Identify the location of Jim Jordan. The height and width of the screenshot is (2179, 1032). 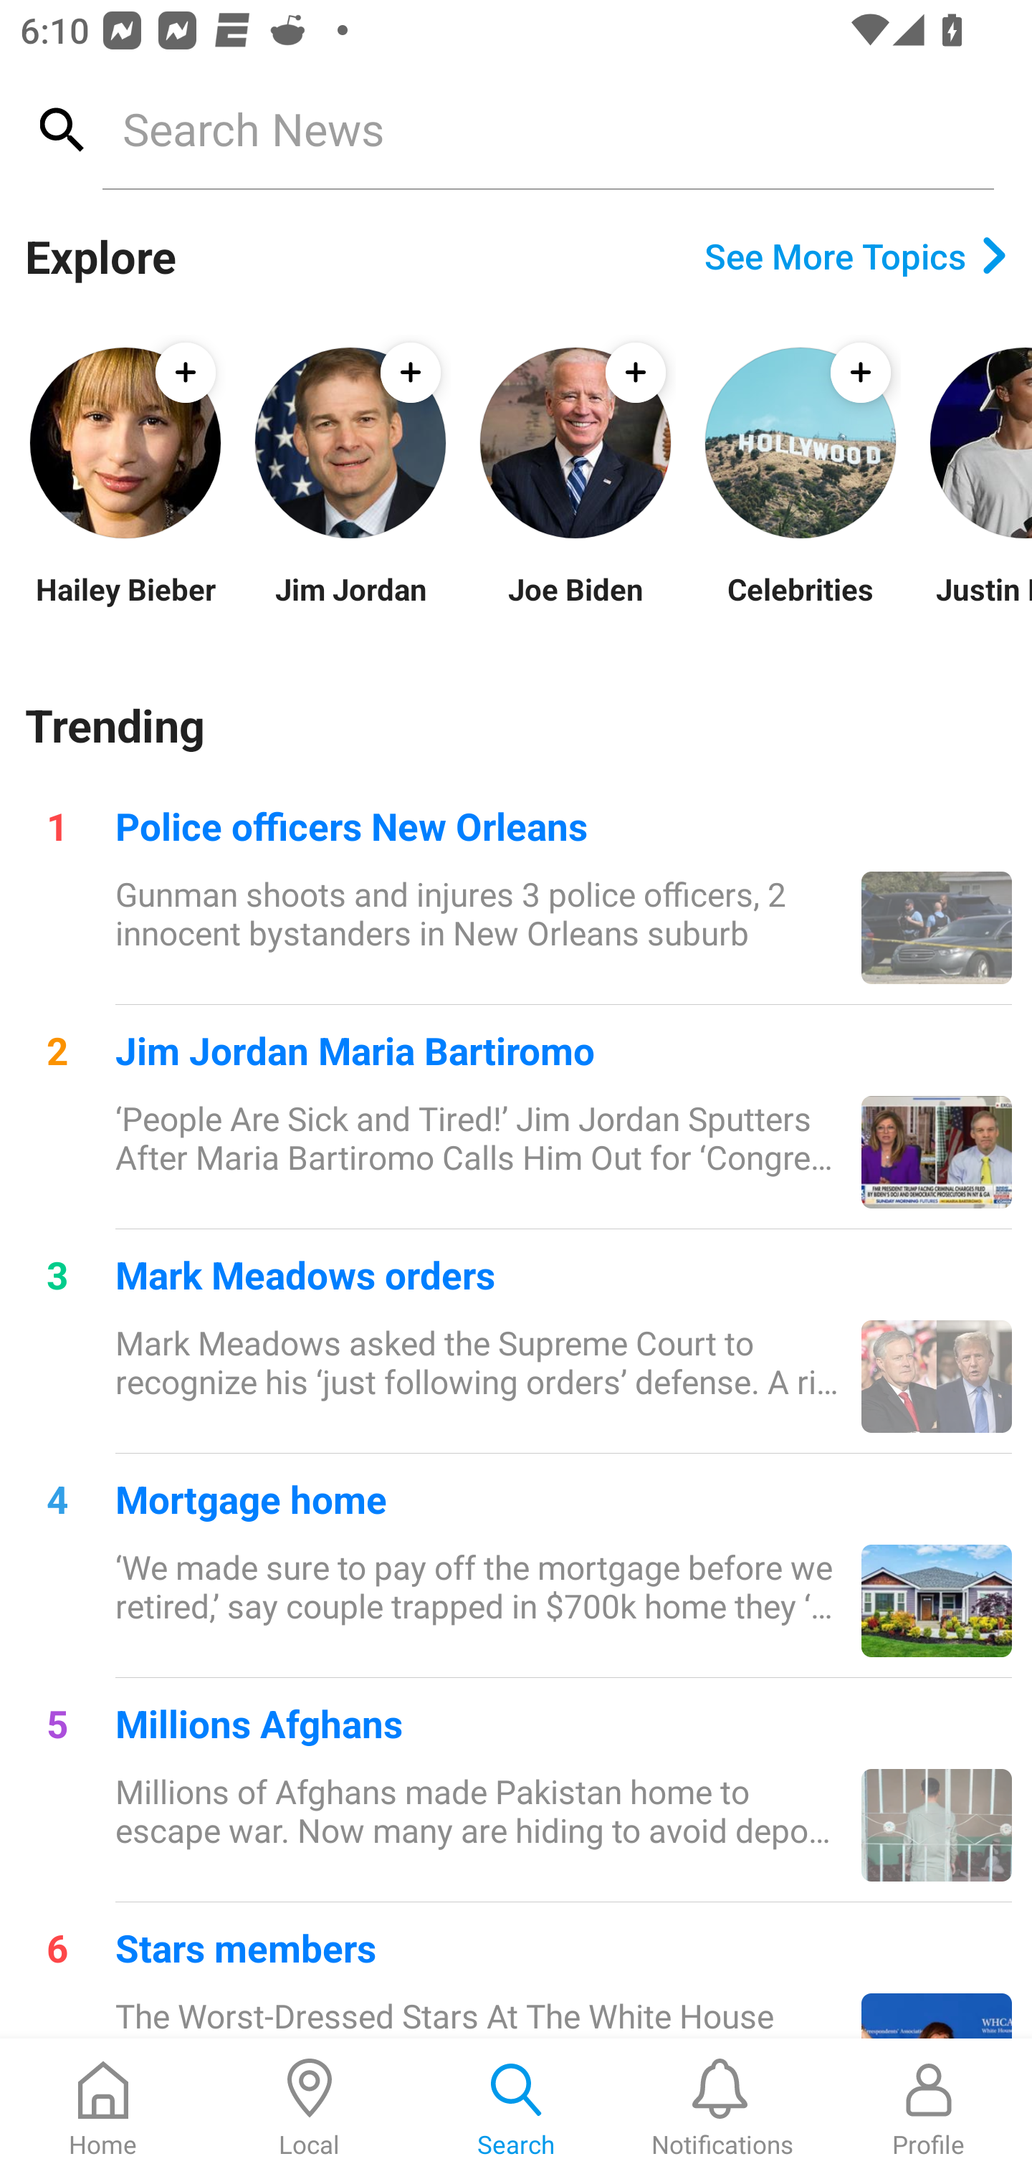
(350, 606).